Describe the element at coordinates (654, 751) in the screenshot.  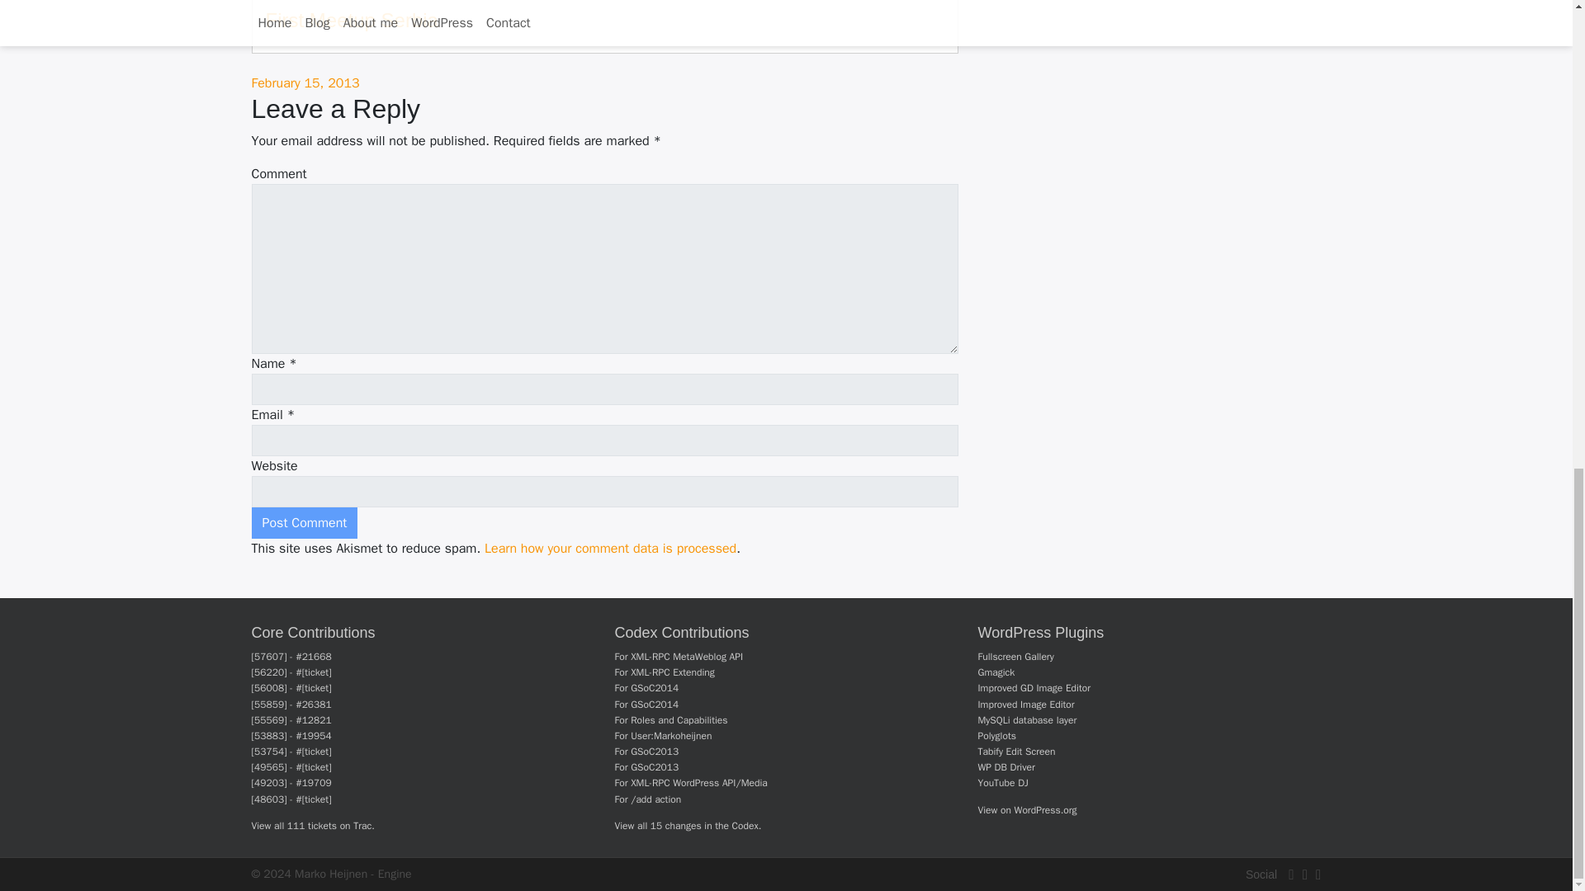
I see `Removed Child Theme Management in WordPress` at that location.